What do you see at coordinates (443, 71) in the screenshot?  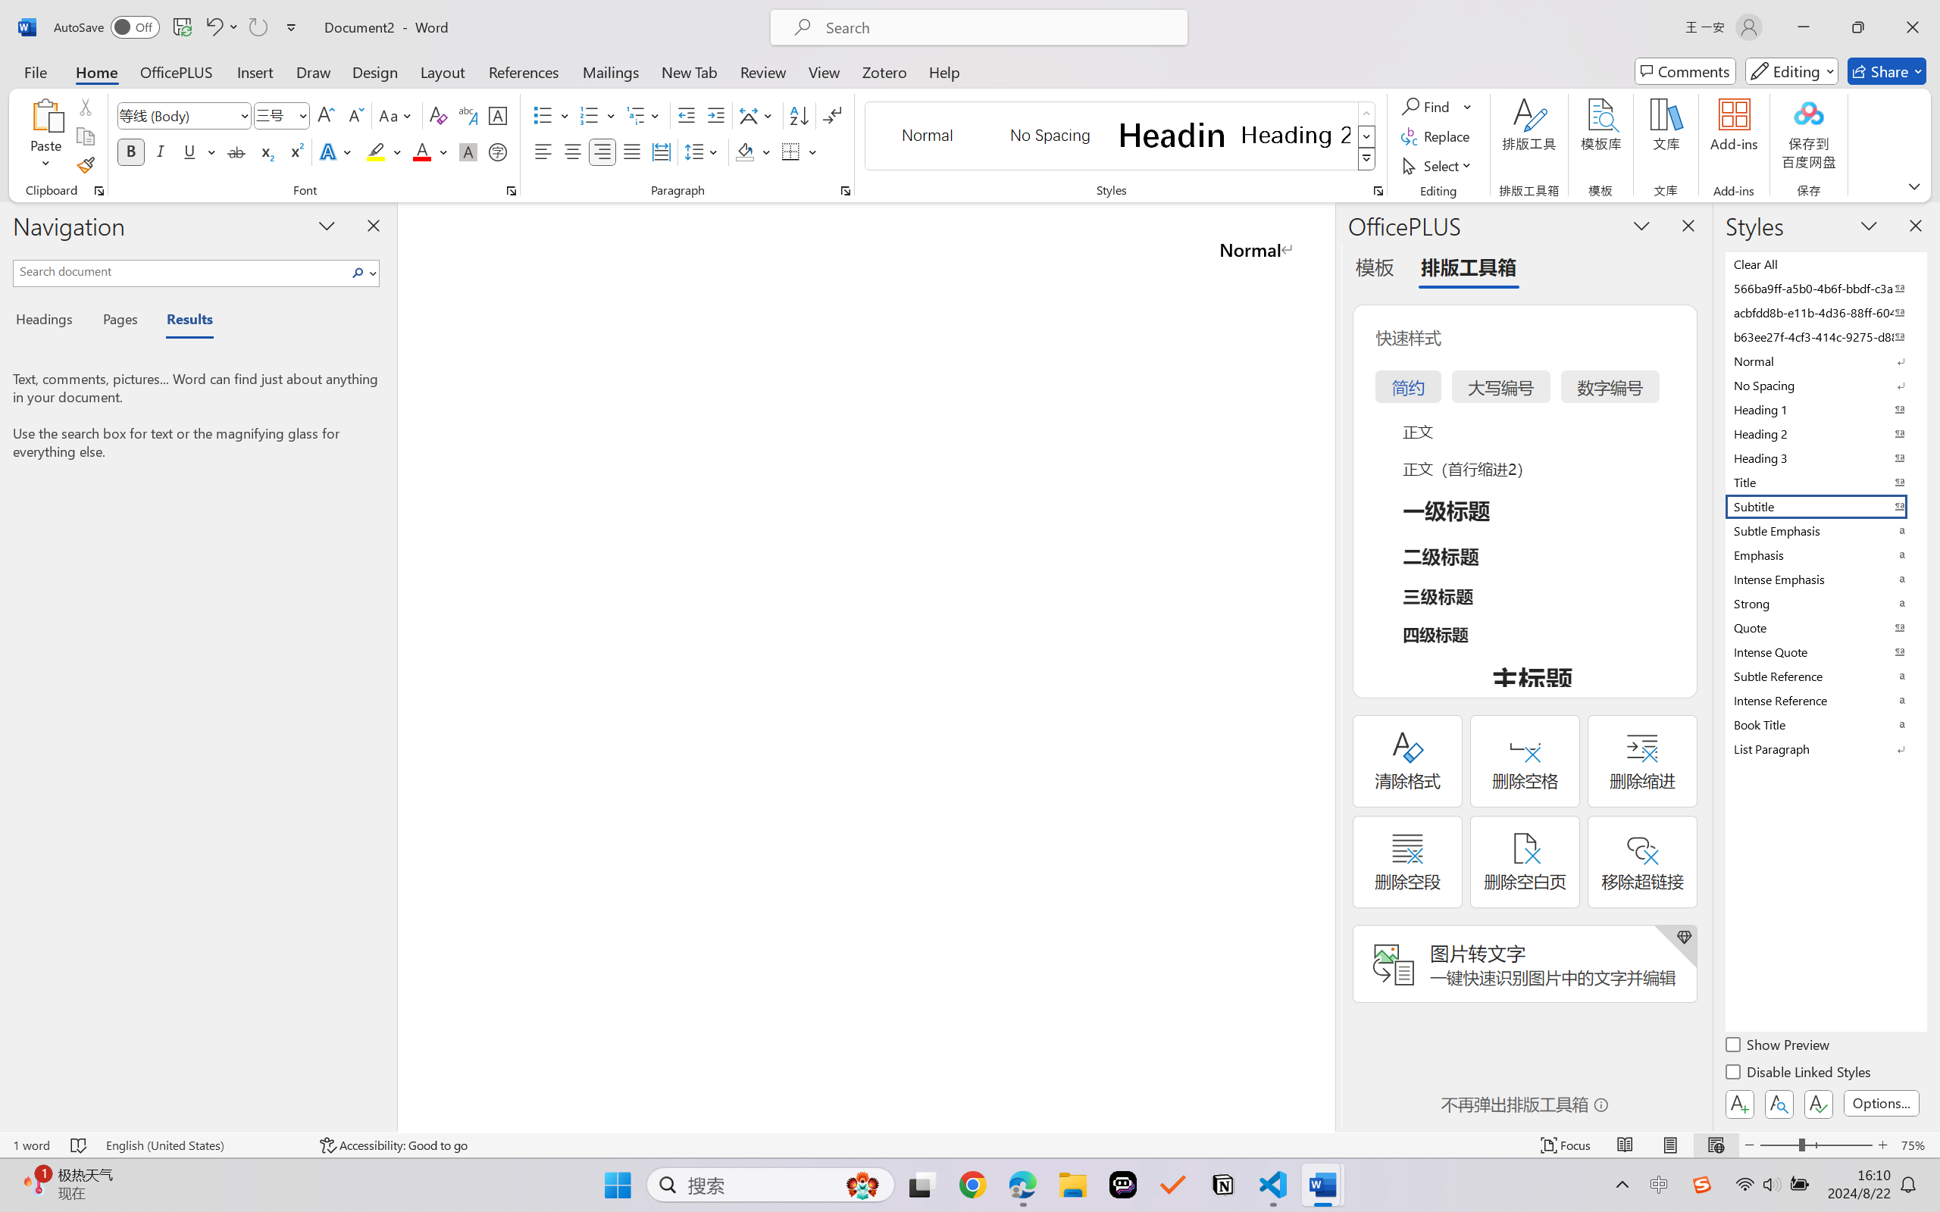 I see `Layout` at bounding box center [443, 71].